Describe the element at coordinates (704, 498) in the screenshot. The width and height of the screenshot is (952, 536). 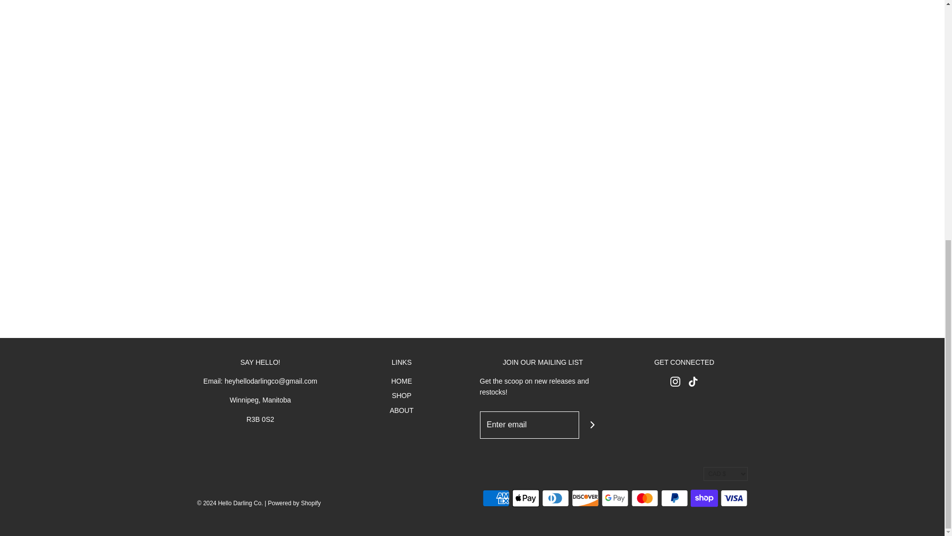
I see `Shop Pay` at that location.